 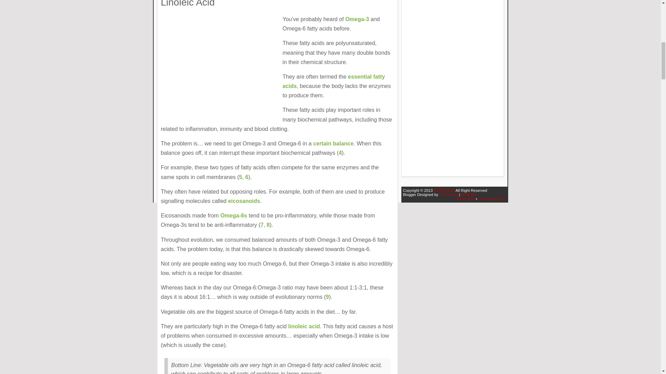 I want to click on 6, so click(x=247, y=177).